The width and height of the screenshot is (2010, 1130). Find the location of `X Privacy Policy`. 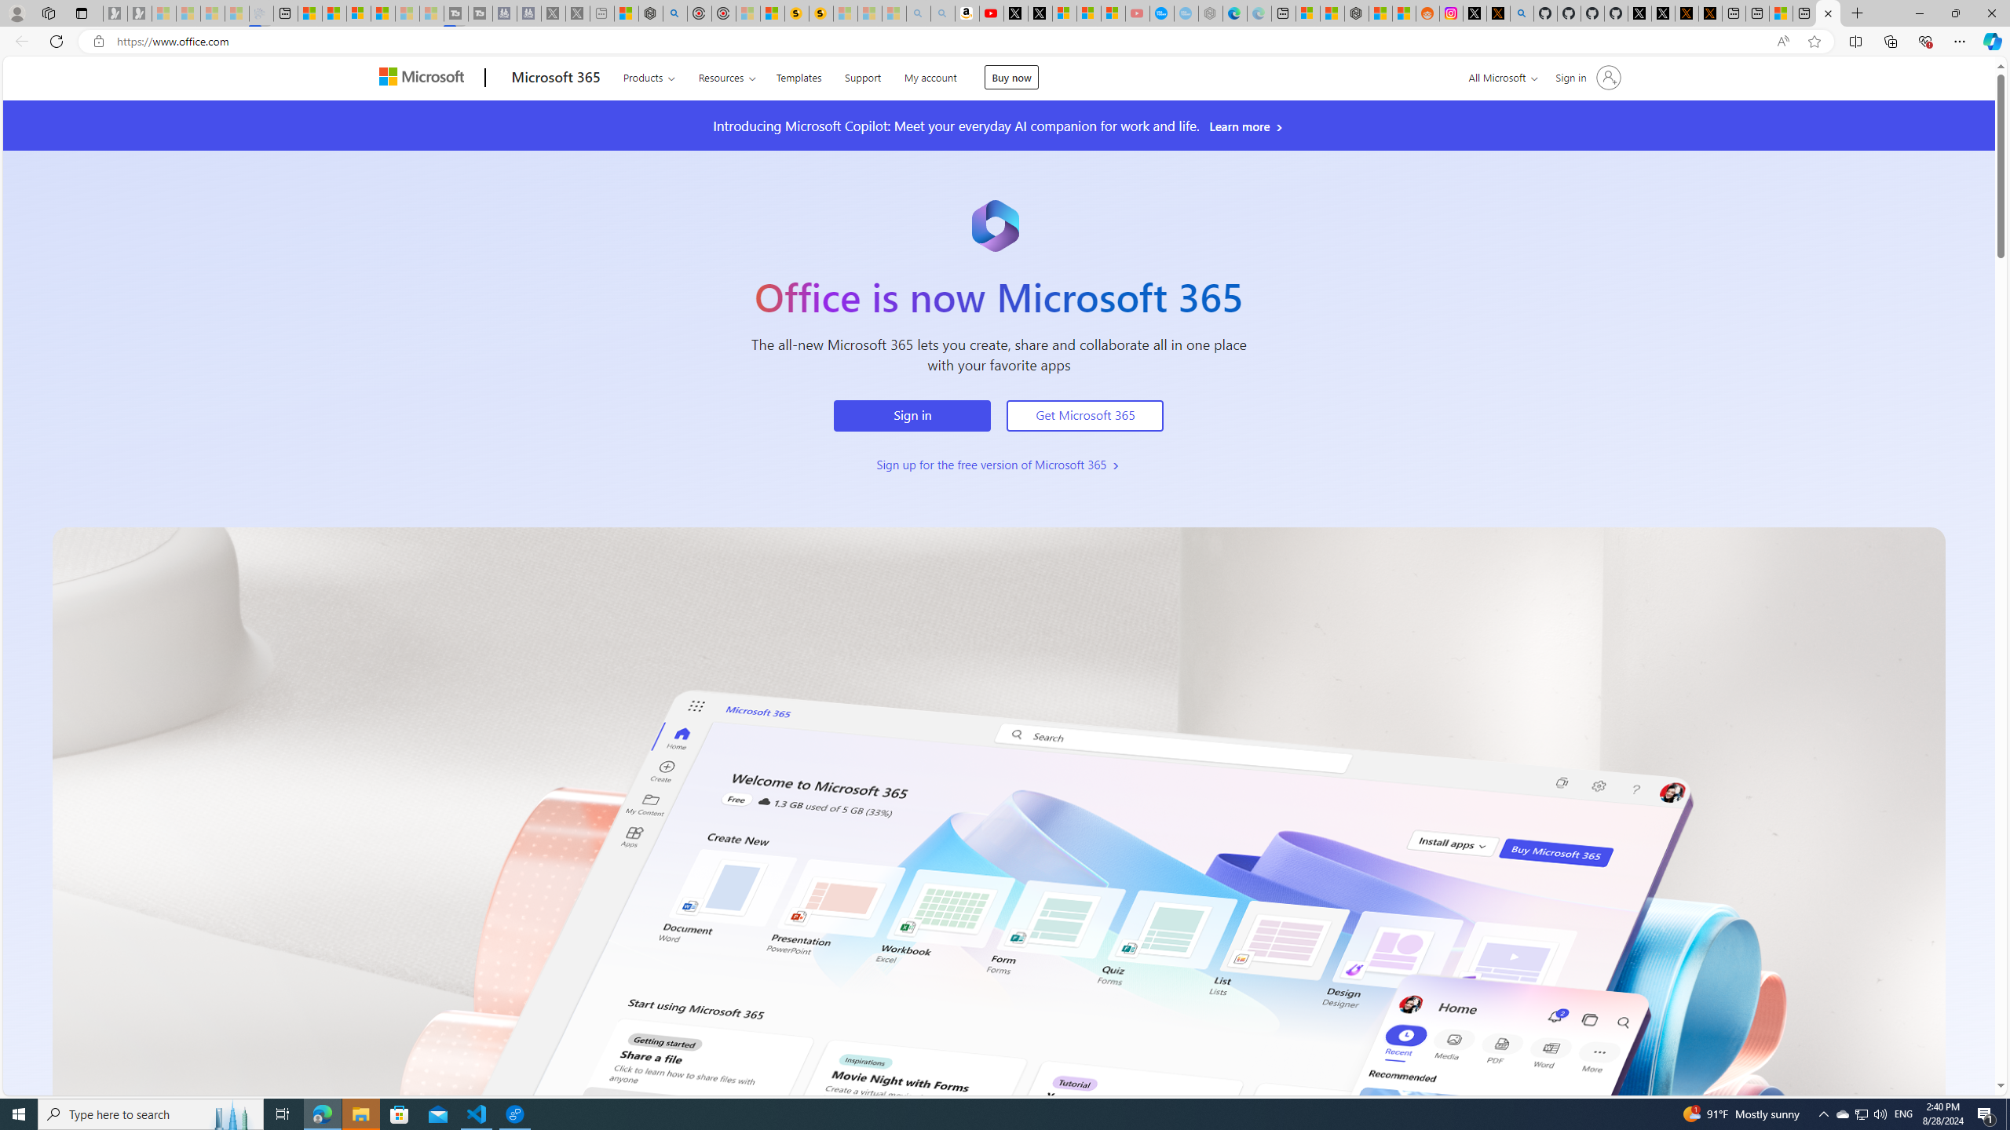

X Privacy Policy is located at coordinates (1710, 13).